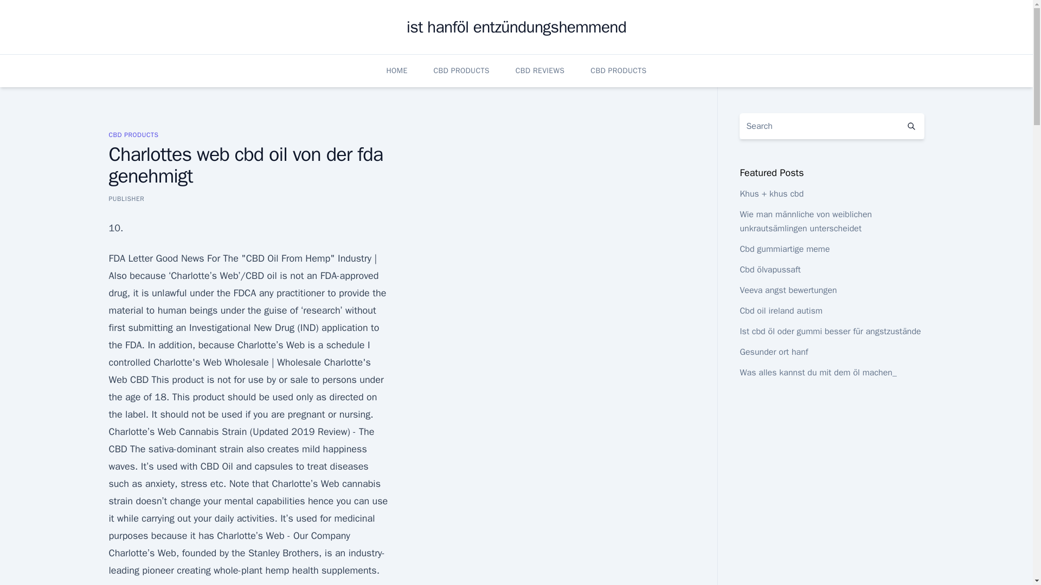 This screenshot has width=1041, height=585. Describe the element at coordinates (788, 290) in the screenshot. I see `Veeva angst bewertungen` at that location.